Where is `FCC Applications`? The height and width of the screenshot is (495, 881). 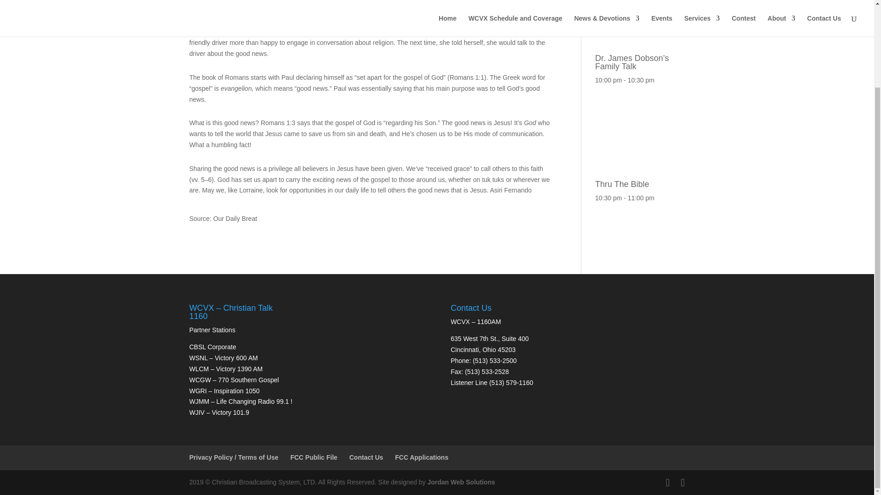 FCC Applications is located at coordinates (421, 457).